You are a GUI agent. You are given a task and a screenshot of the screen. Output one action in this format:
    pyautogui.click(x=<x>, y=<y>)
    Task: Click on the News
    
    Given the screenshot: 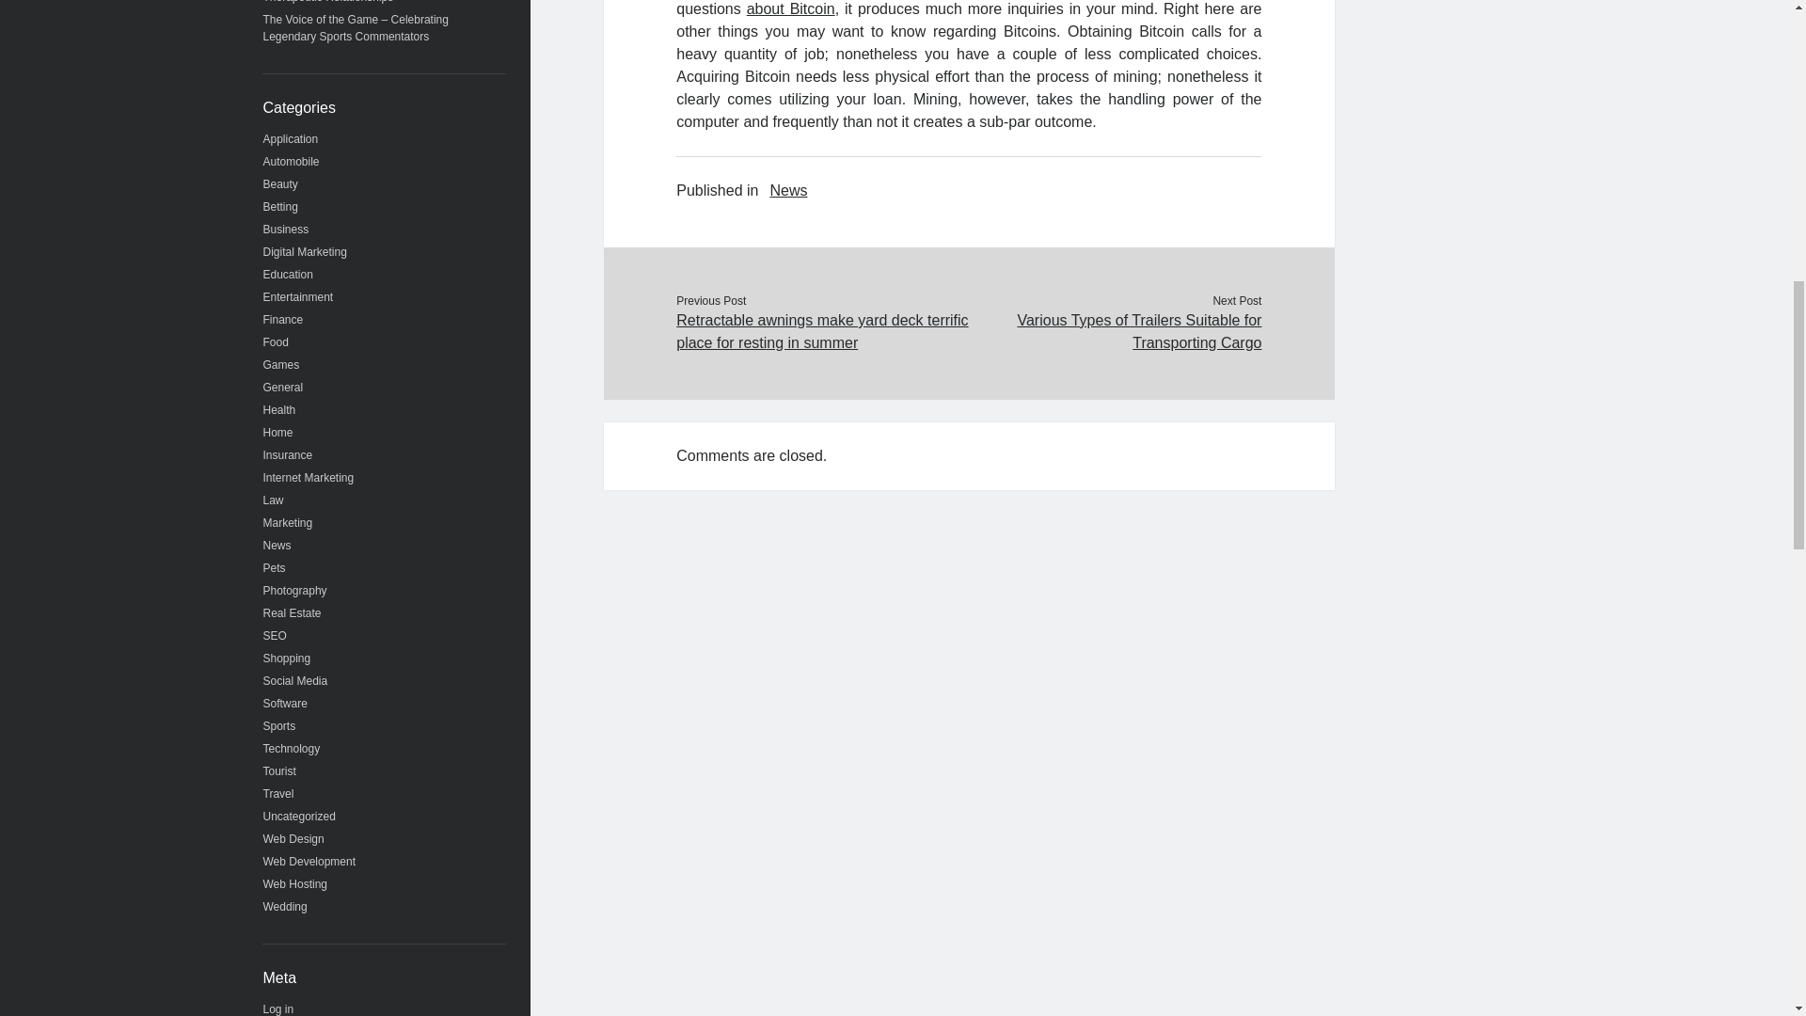 What is the action you would take?
    pyautogui.click(x=277, y=546)
    